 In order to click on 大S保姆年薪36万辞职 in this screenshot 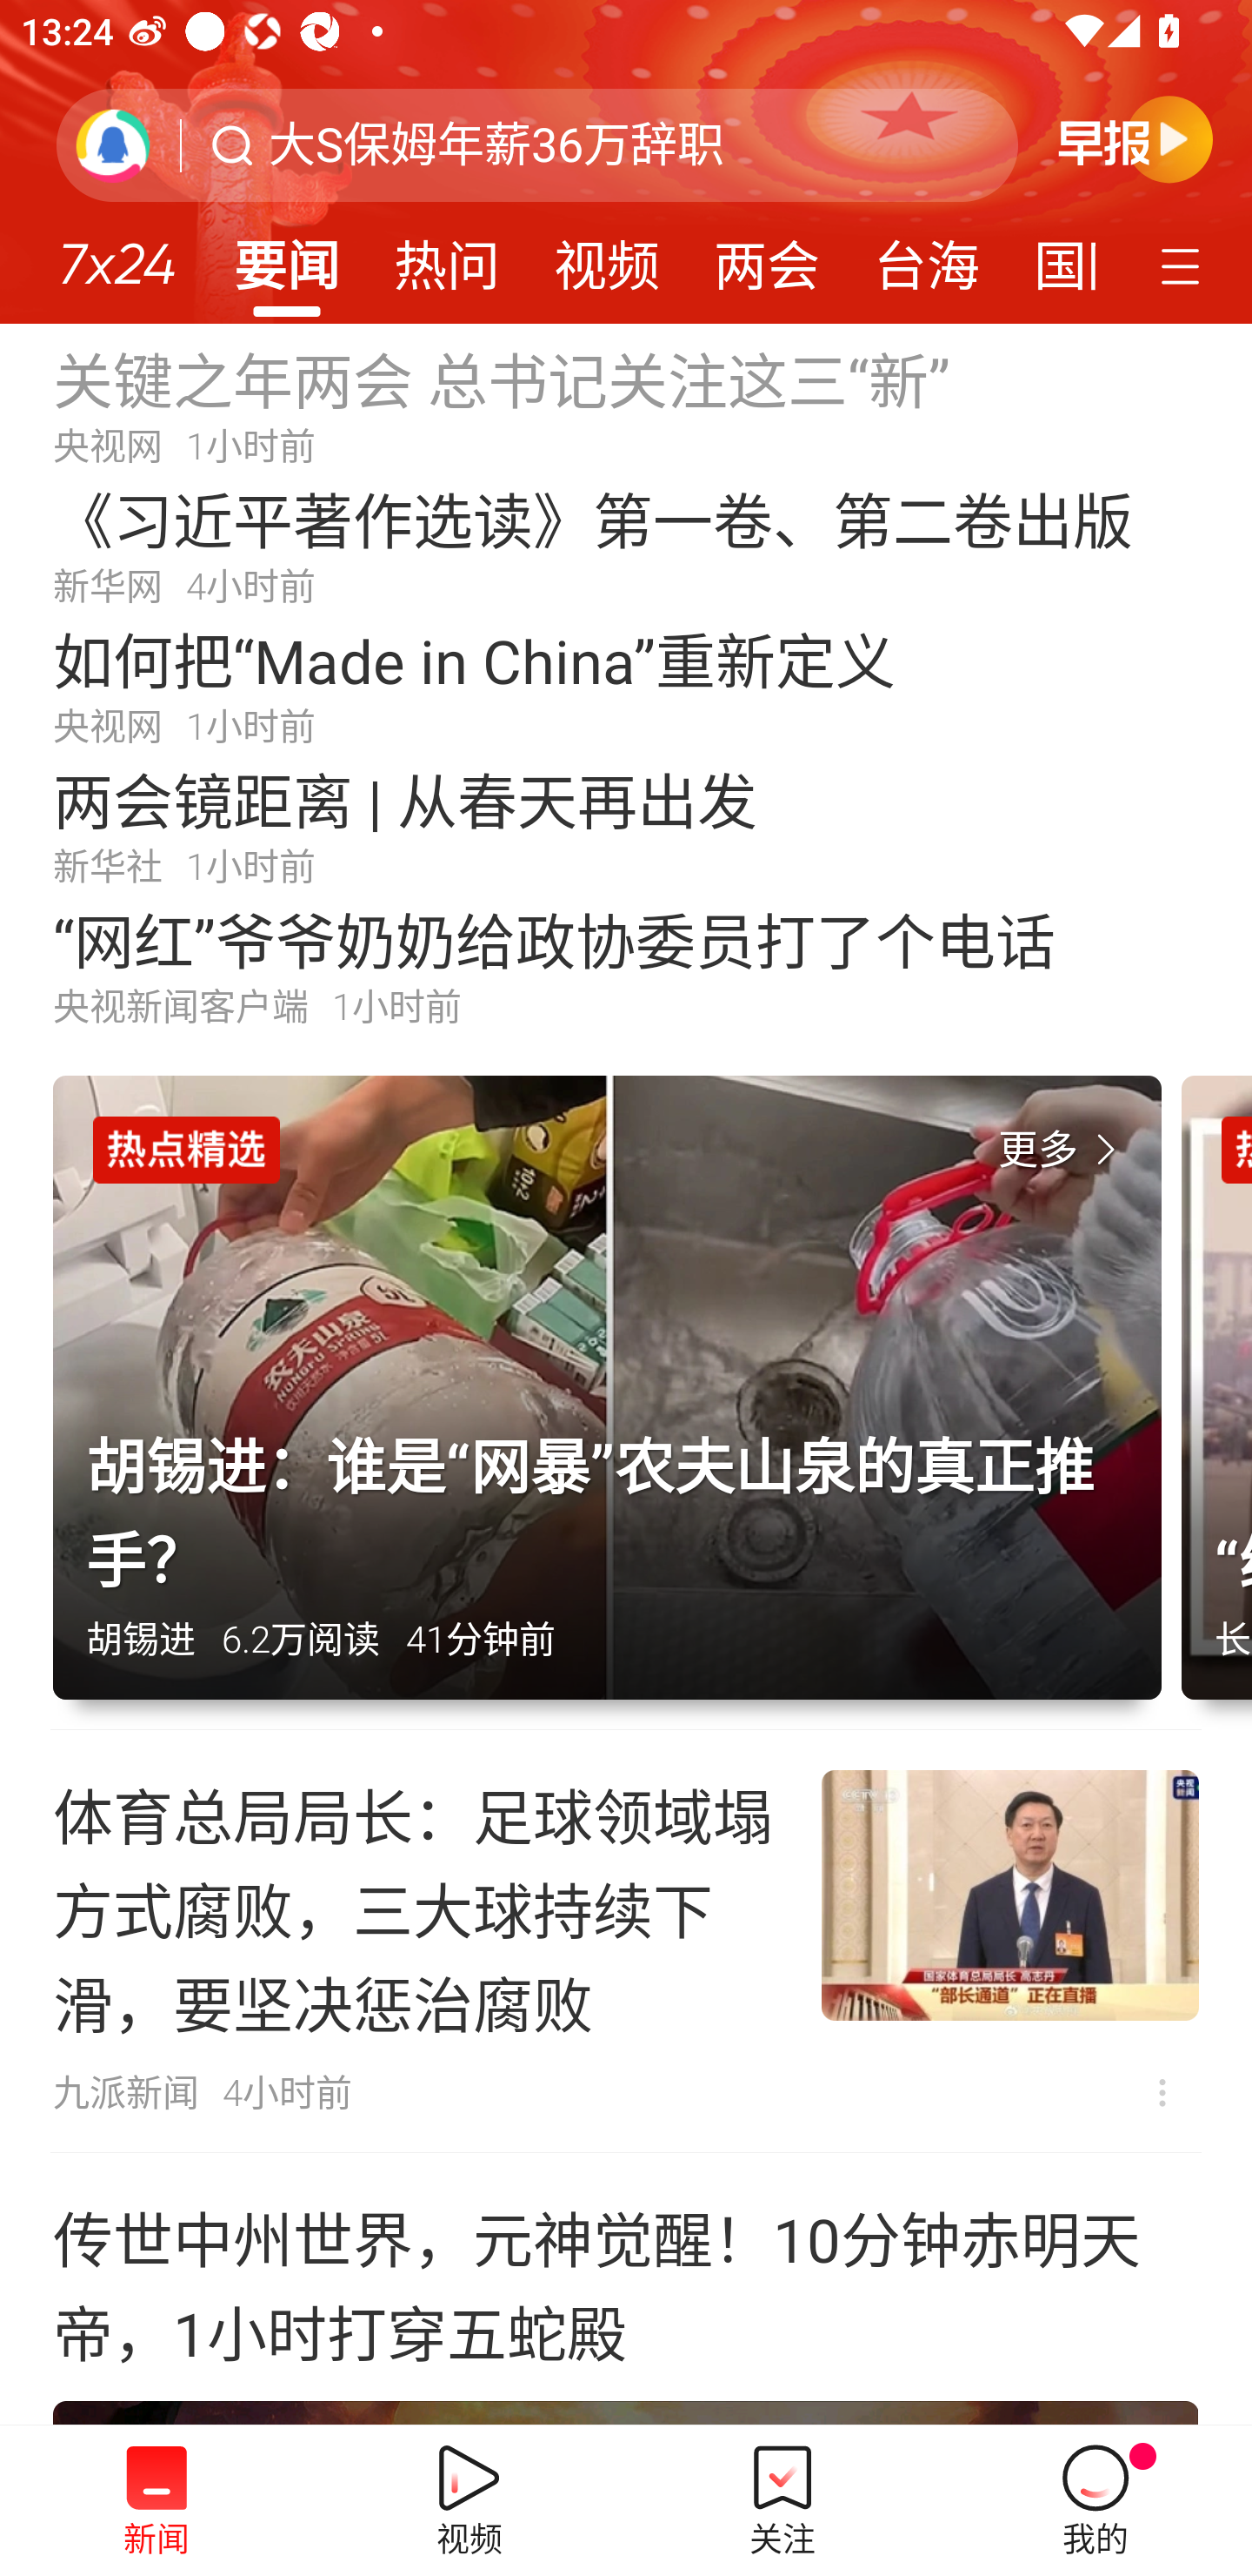, I will do `click(496, 145)`.